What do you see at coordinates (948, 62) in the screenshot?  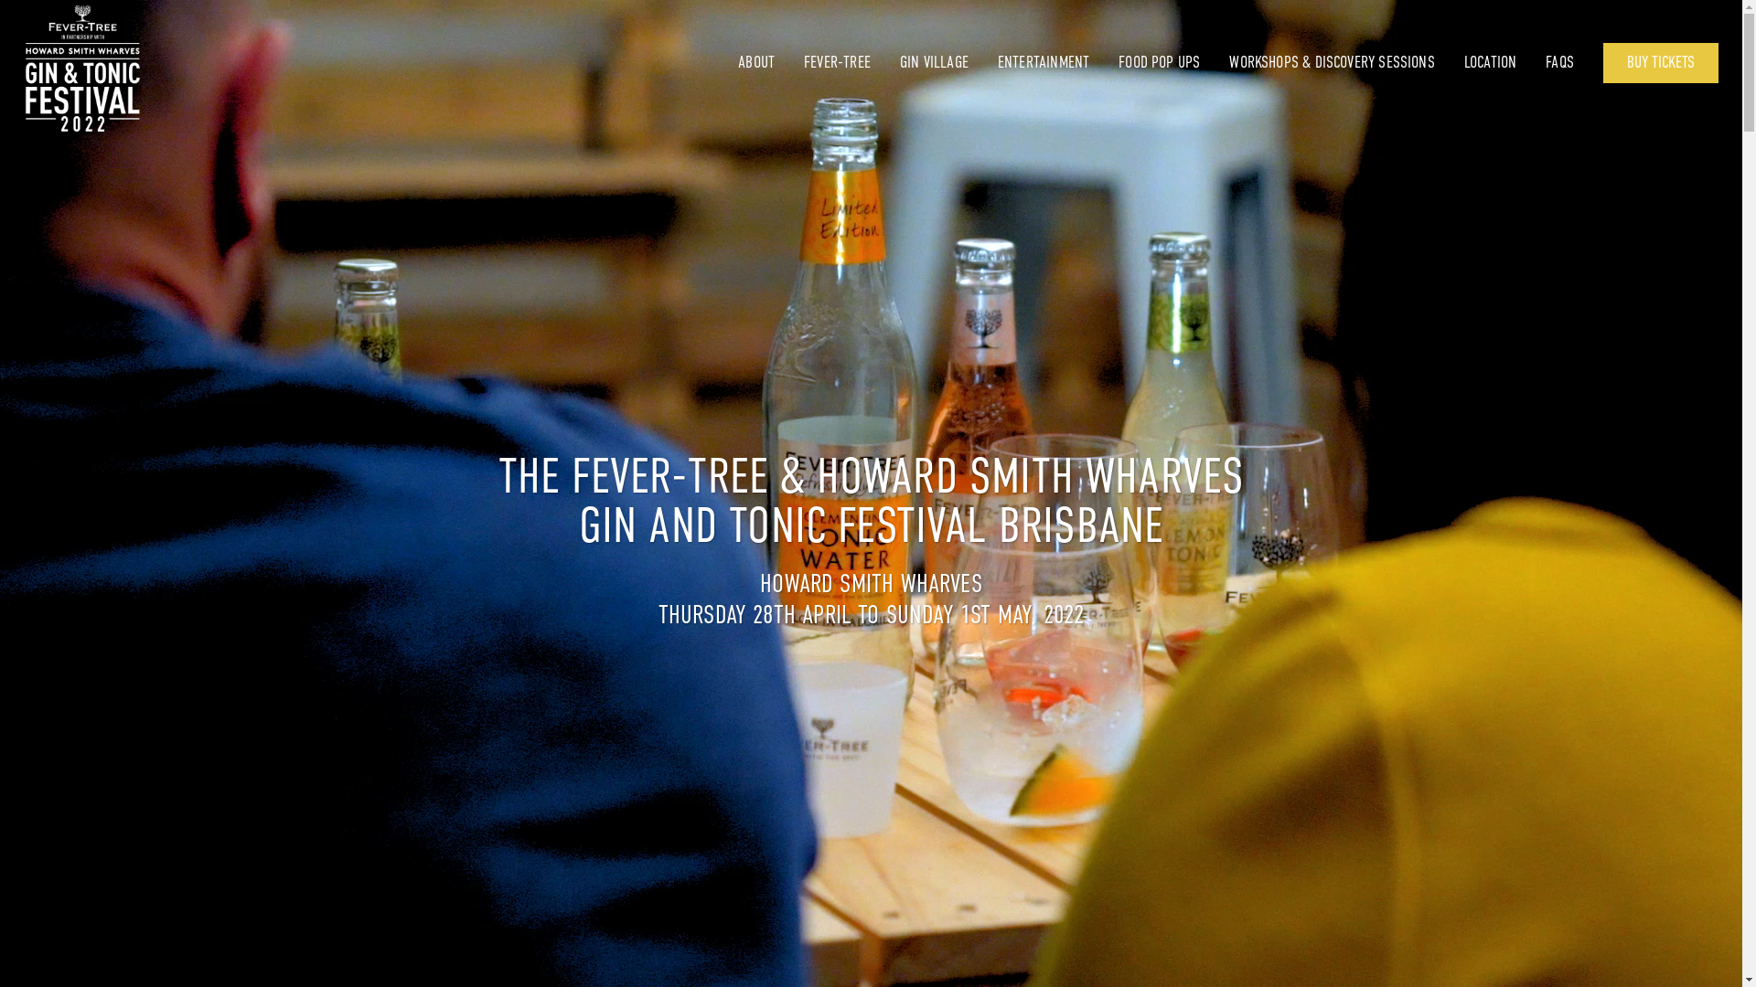 I see `GIN VILLAGE` at bounding box center [948, 62].